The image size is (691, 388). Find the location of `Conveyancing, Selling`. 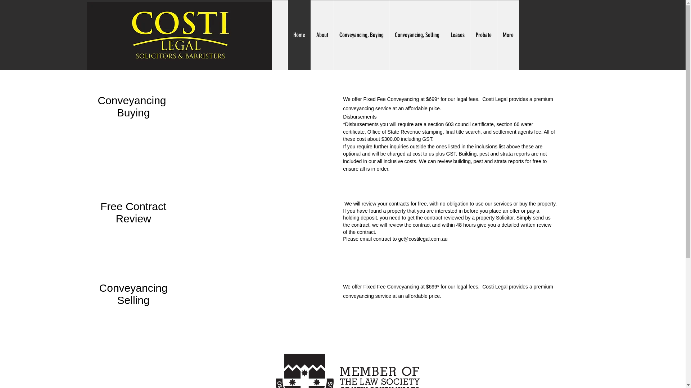

Conveyancing, Selling is located at coordinates (417, 35).